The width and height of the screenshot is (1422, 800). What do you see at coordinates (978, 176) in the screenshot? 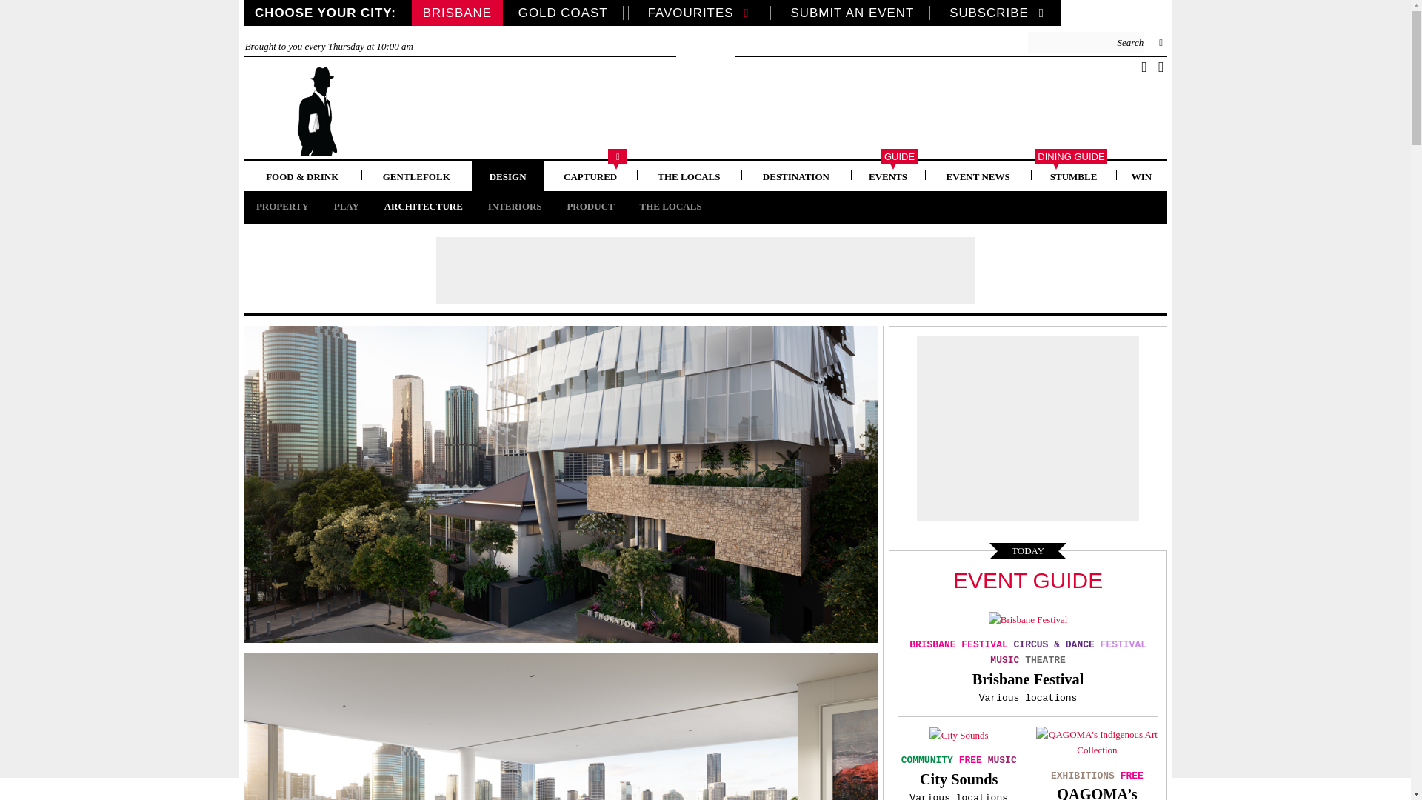
I see `Event News` at bounding box center [978, 176].